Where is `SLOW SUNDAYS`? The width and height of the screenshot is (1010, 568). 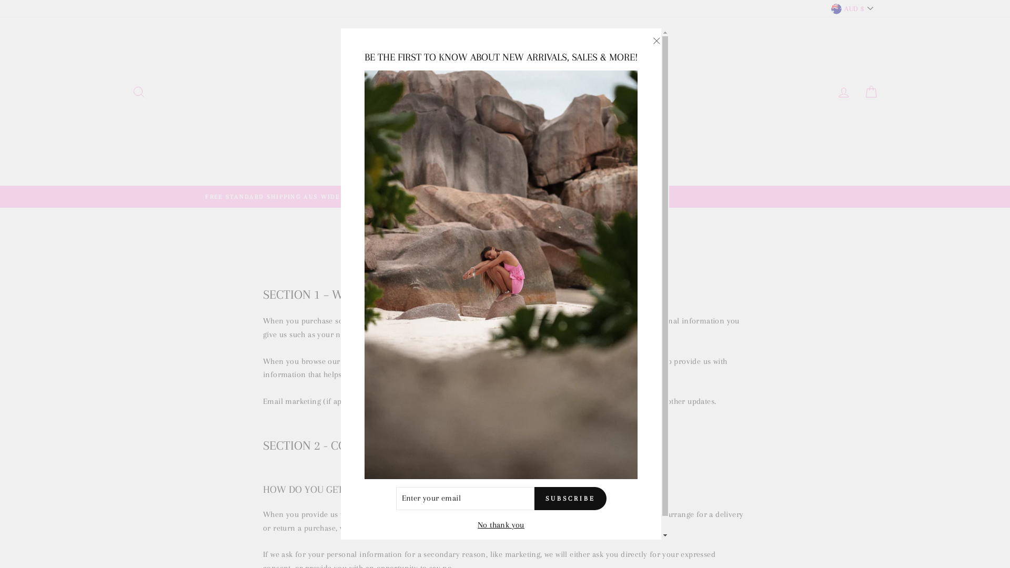
SLOW SUNDAYS is located at coordinates (468, 166).